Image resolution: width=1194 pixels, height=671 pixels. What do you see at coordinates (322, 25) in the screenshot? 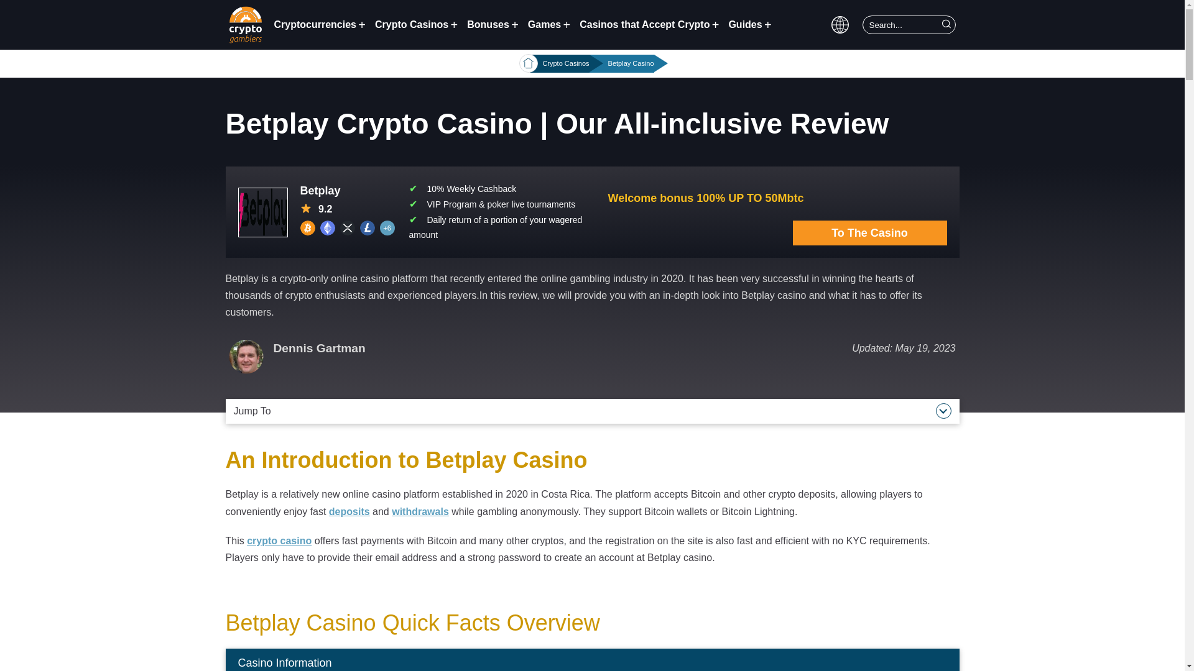
I see `Cryptocurrencies` at bounding box center [322, 25].